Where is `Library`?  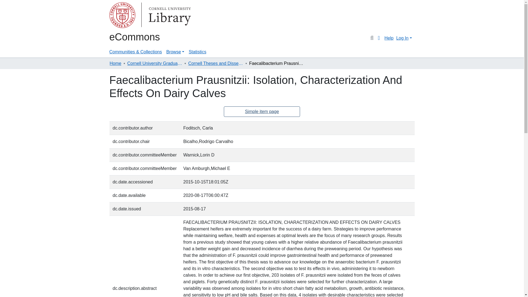
Library is located at coordinates (131, 16).